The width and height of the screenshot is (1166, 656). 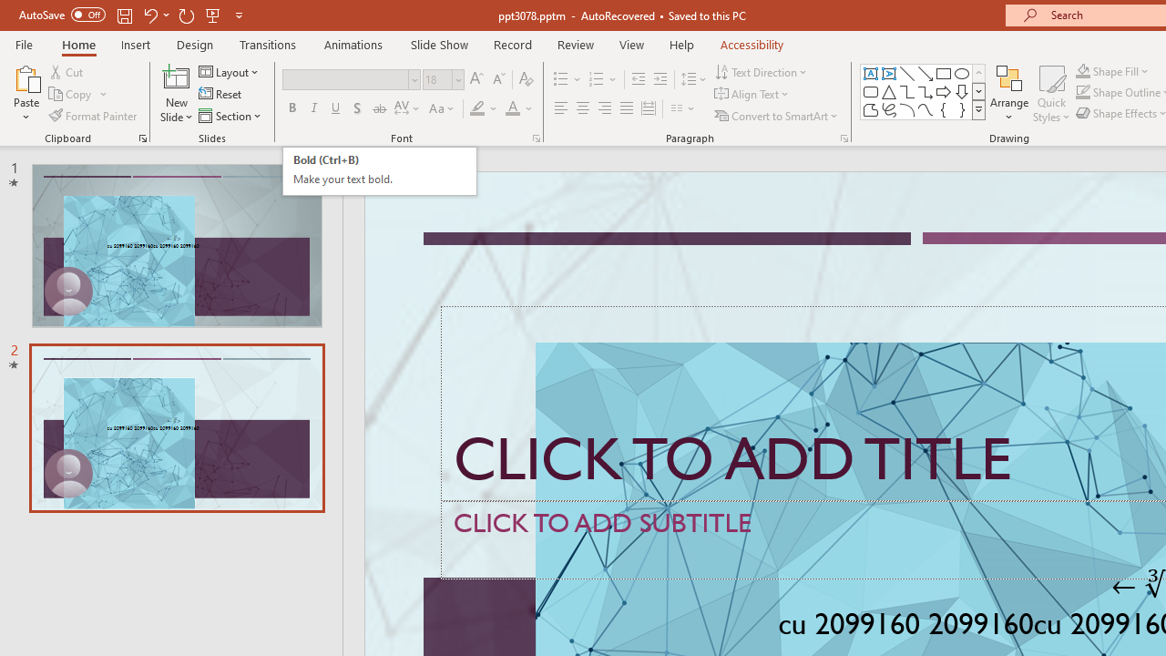 What do you see at coordinates (352, 80) in the screenshot?
I see `Font` at bounding box center [352, 80].